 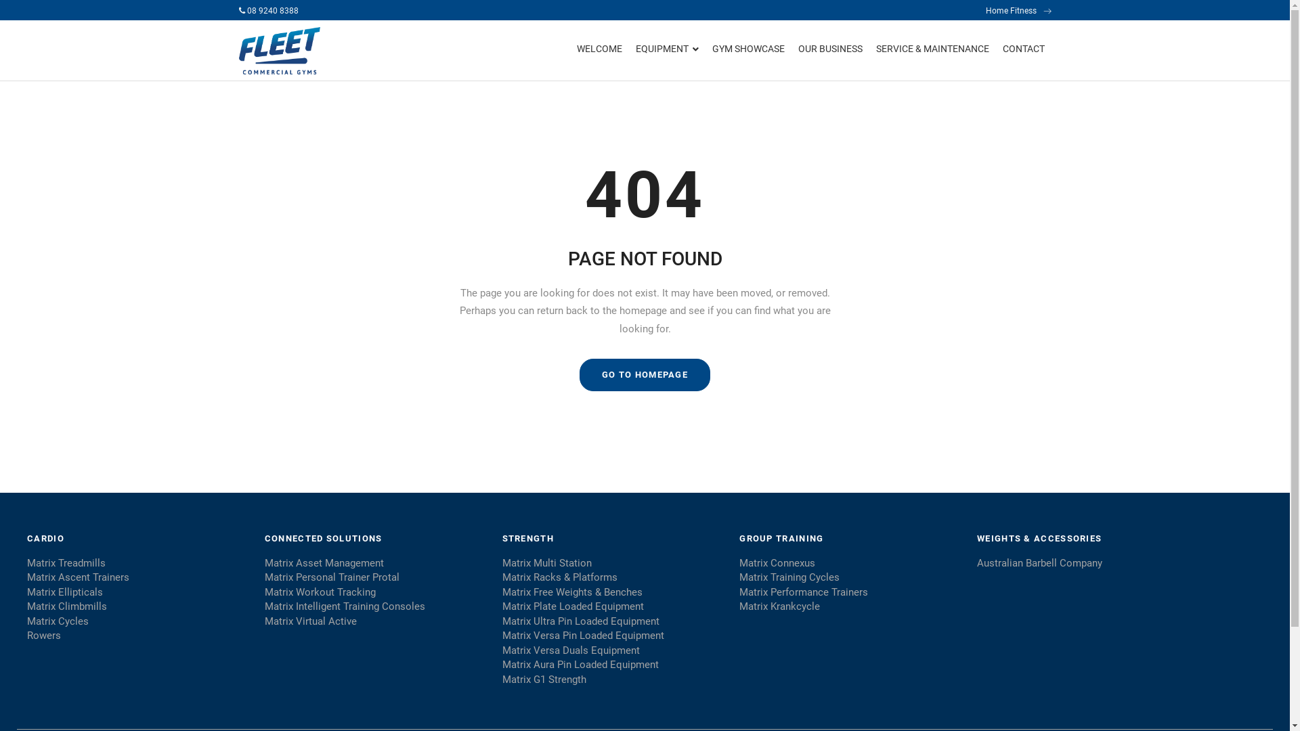 What do you see at coordinates (375, 621) in the screenshot?
I see `Matrix Virtual Active` at bounding box center [375, 621].